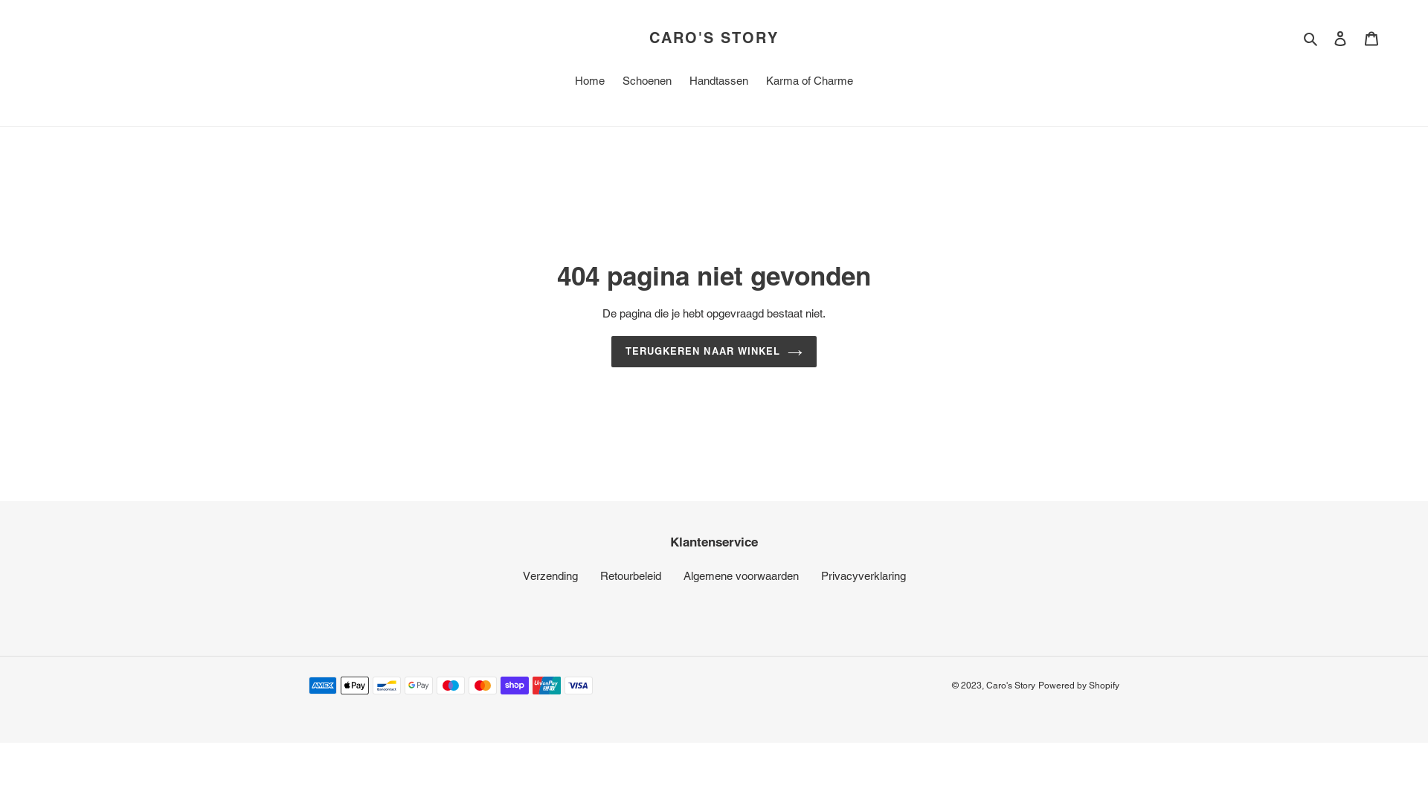  What do you see at coordinates (1312, 38) in the screenshot?
I see `Zoeken` at bounding box center [1312, 38].